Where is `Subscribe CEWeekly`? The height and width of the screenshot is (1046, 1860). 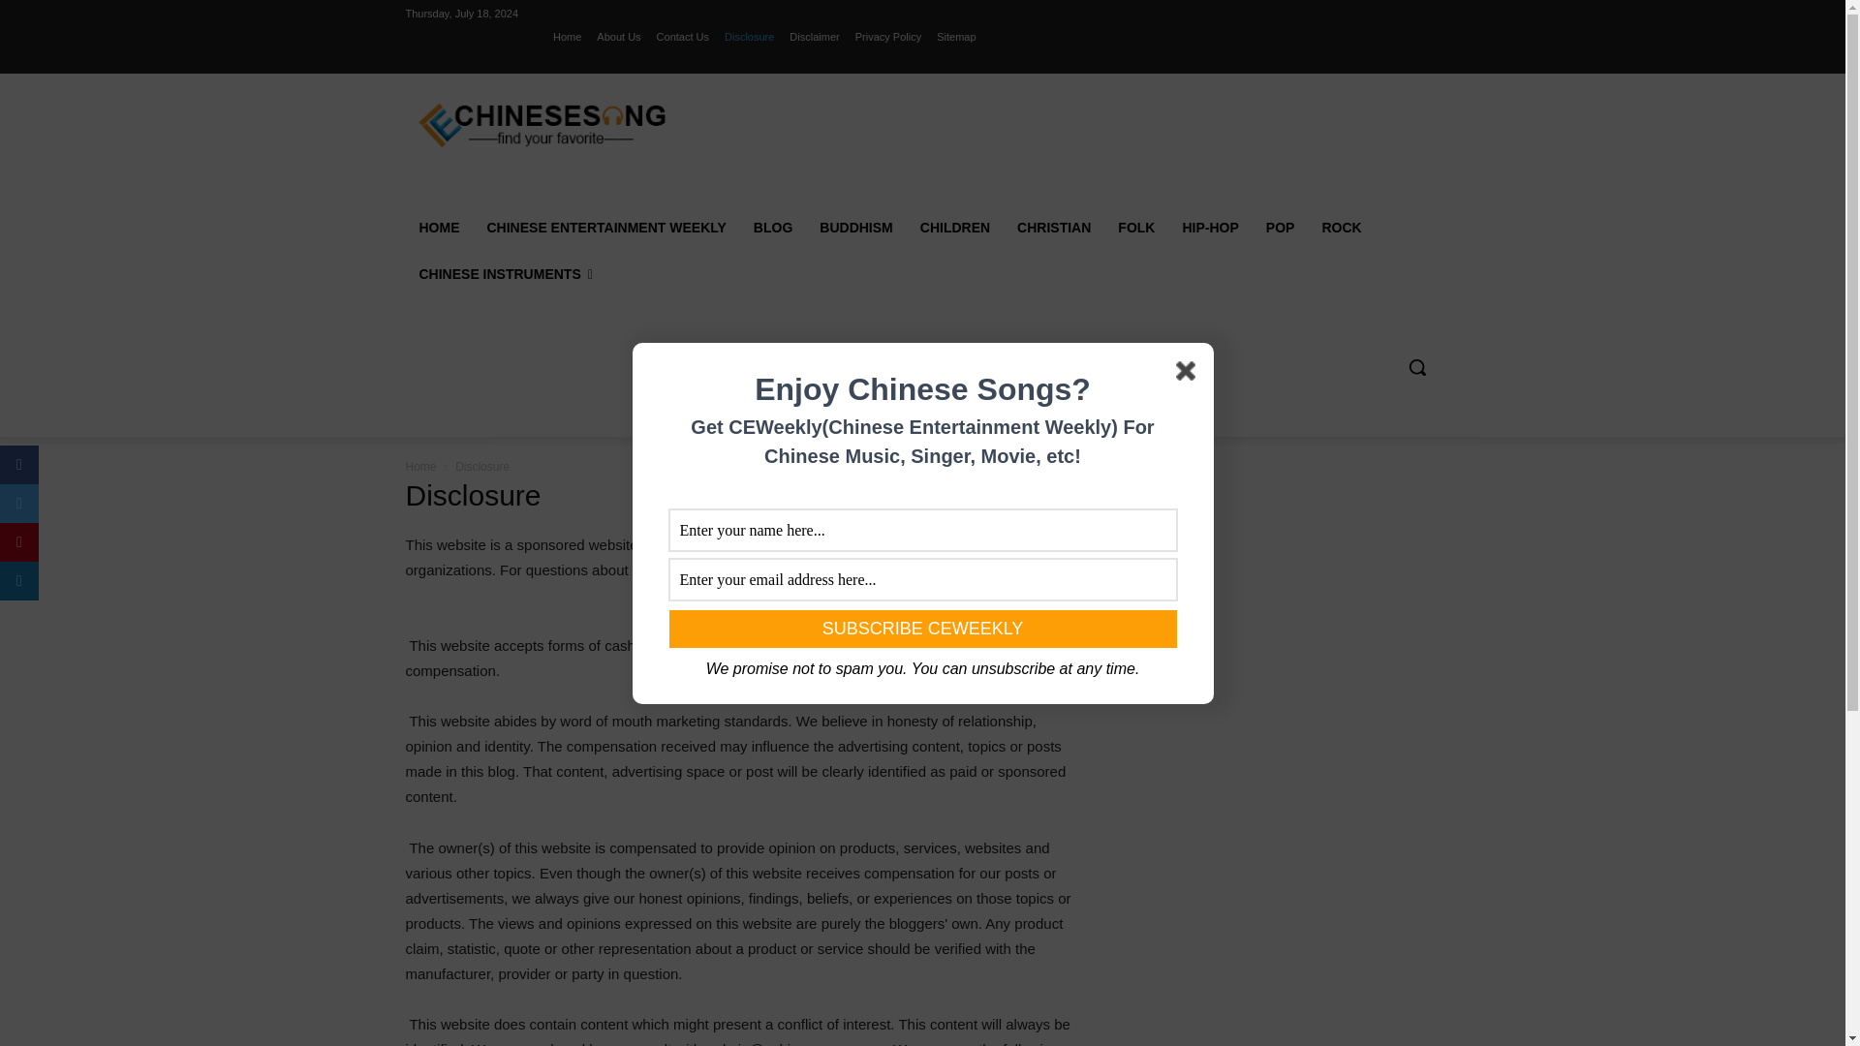
Subscribe CEWeekly is located at coordinates (921, 628).